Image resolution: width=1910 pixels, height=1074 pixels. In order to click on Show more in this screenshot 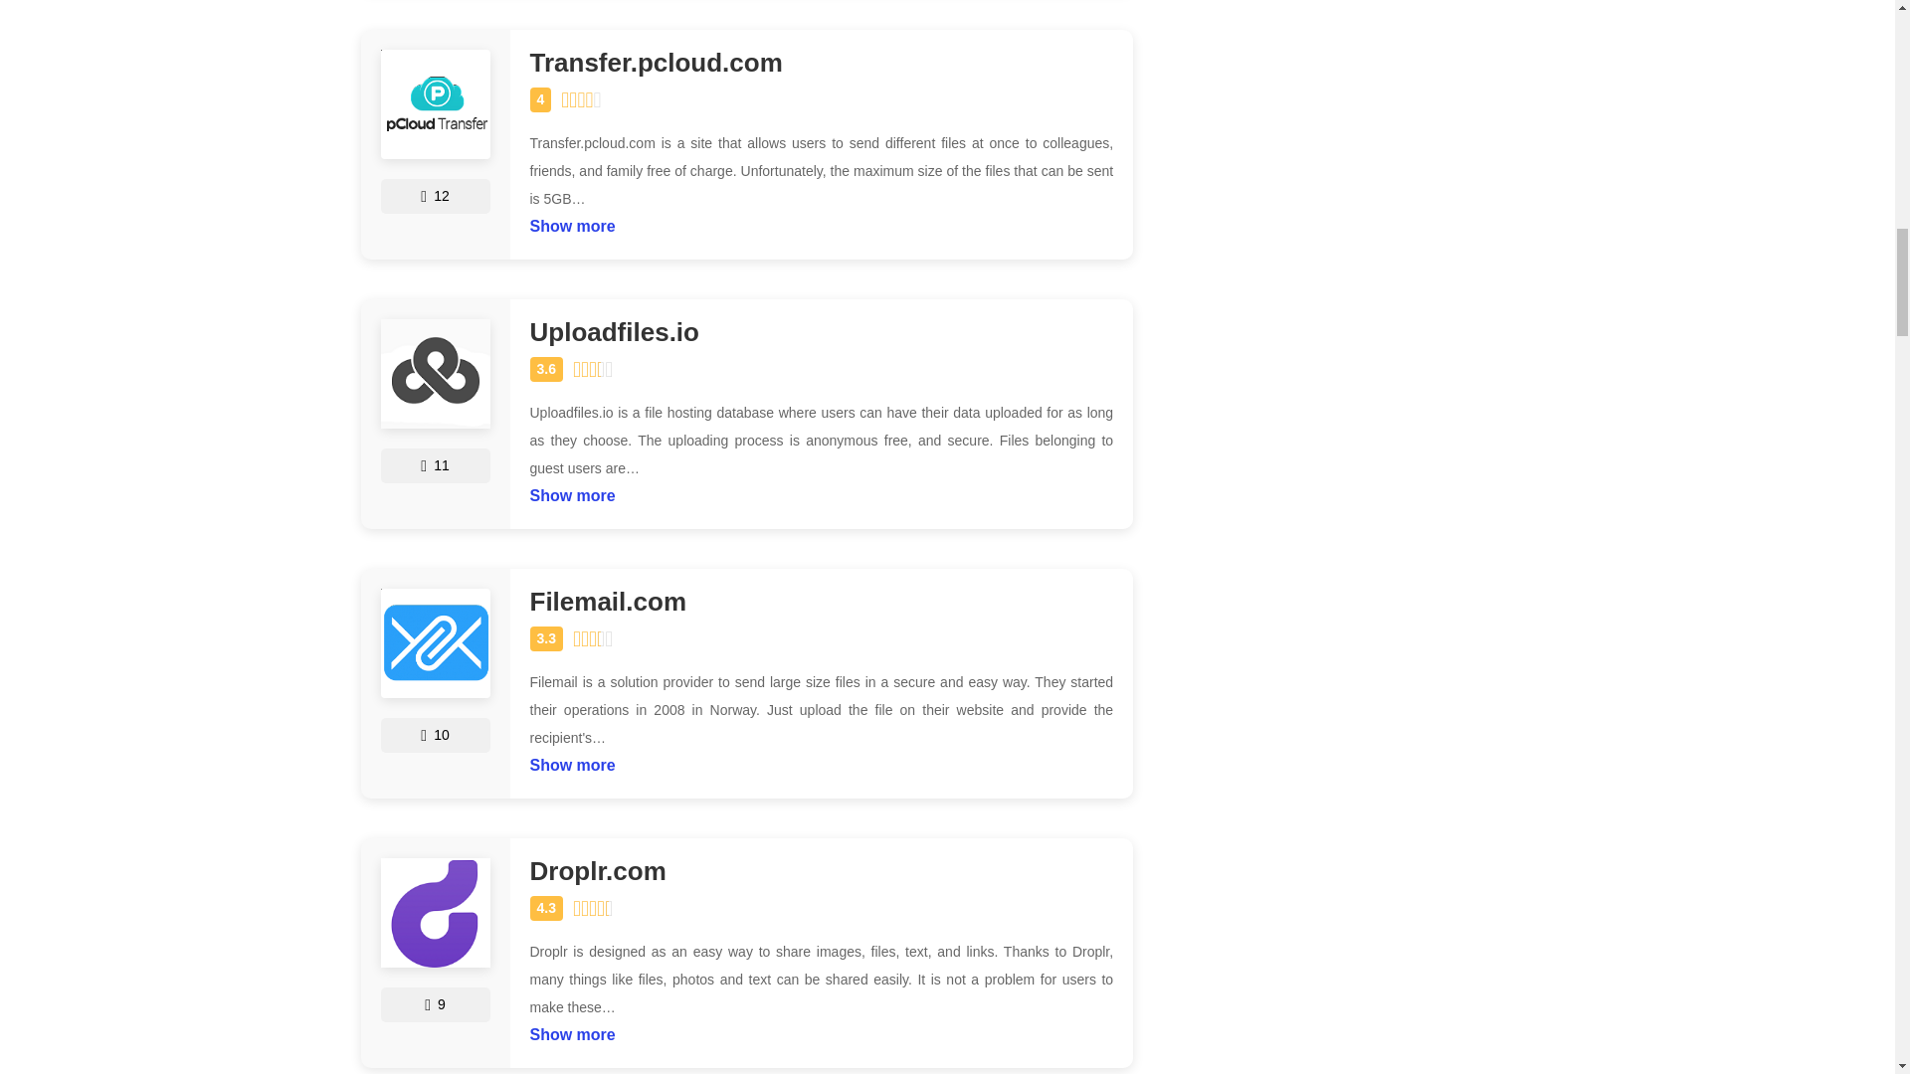, I will do `click(571, 1028)`.